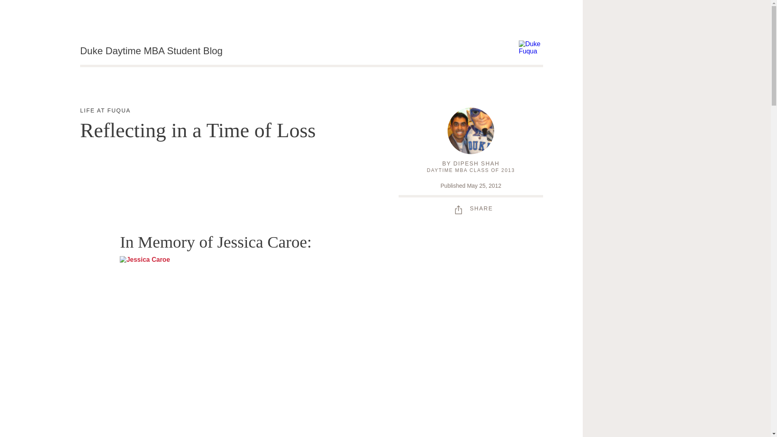 This screenshot has height=437, width=777. What do you see at coordinates (476, 163) in the screenshot?
I see `SHARE` at bounding box center [476, 163].